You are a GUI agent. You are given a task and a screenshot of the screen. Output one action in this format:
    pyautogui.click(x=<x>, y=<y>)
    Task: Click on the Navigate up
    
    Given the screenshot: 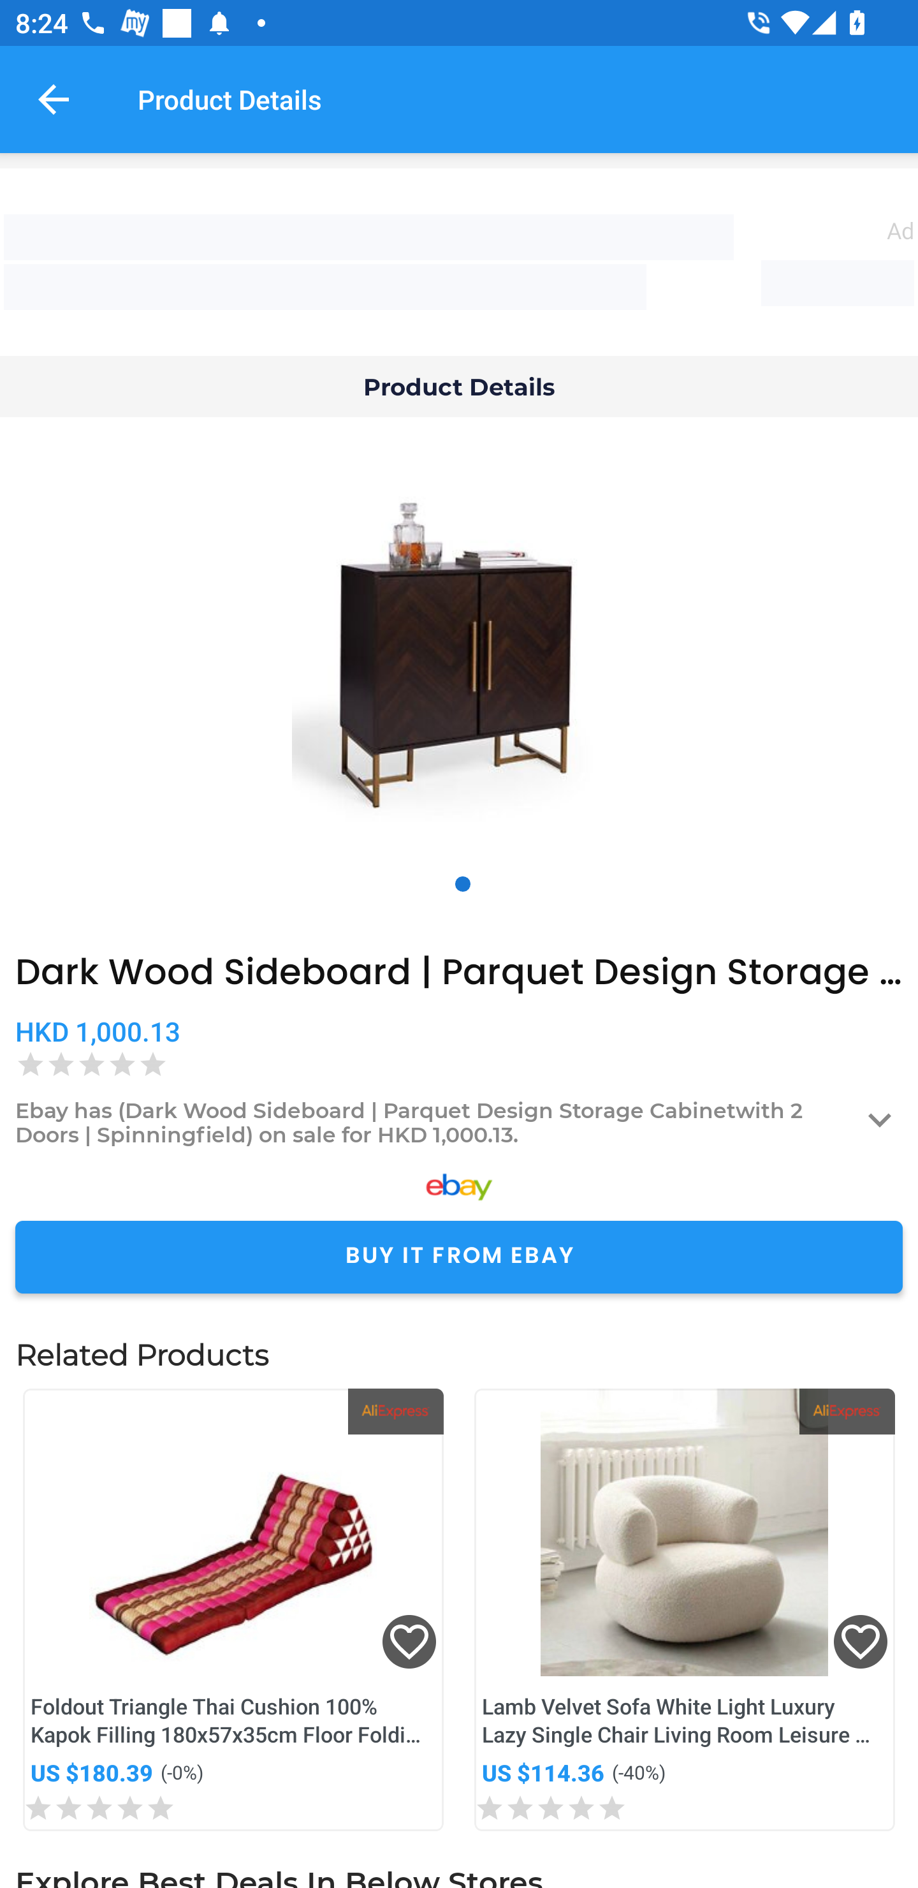 What is the action you would take?
    pyautogui.click(x=54, y=99)
    